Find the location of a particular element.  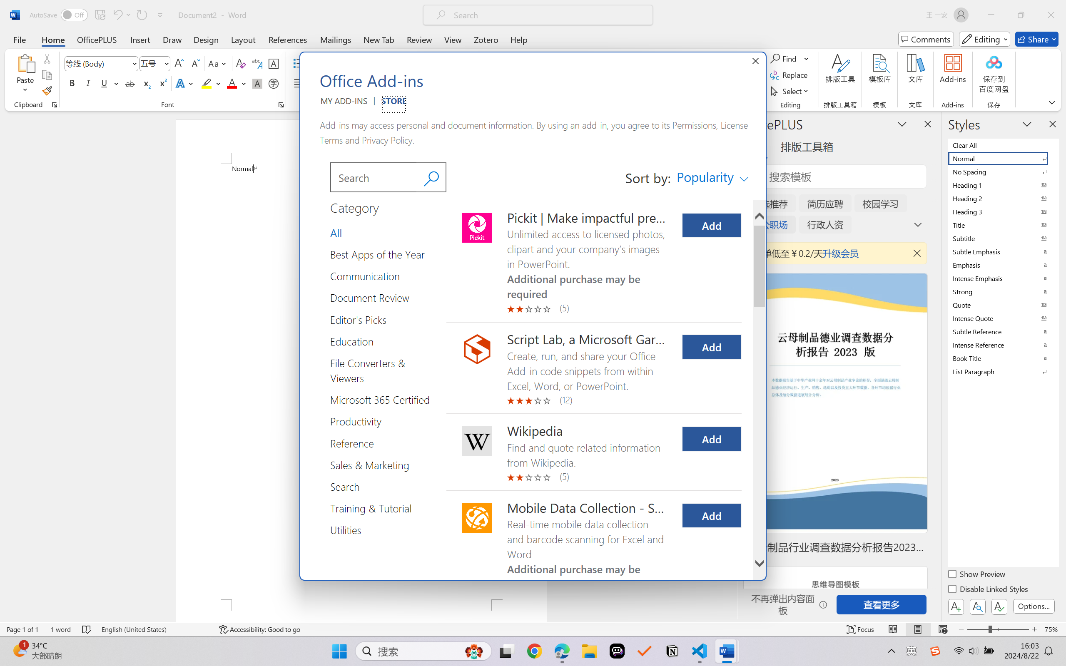

Category Group Best Apps of the Year 2 of 14 is located at coordinates (381, 254).